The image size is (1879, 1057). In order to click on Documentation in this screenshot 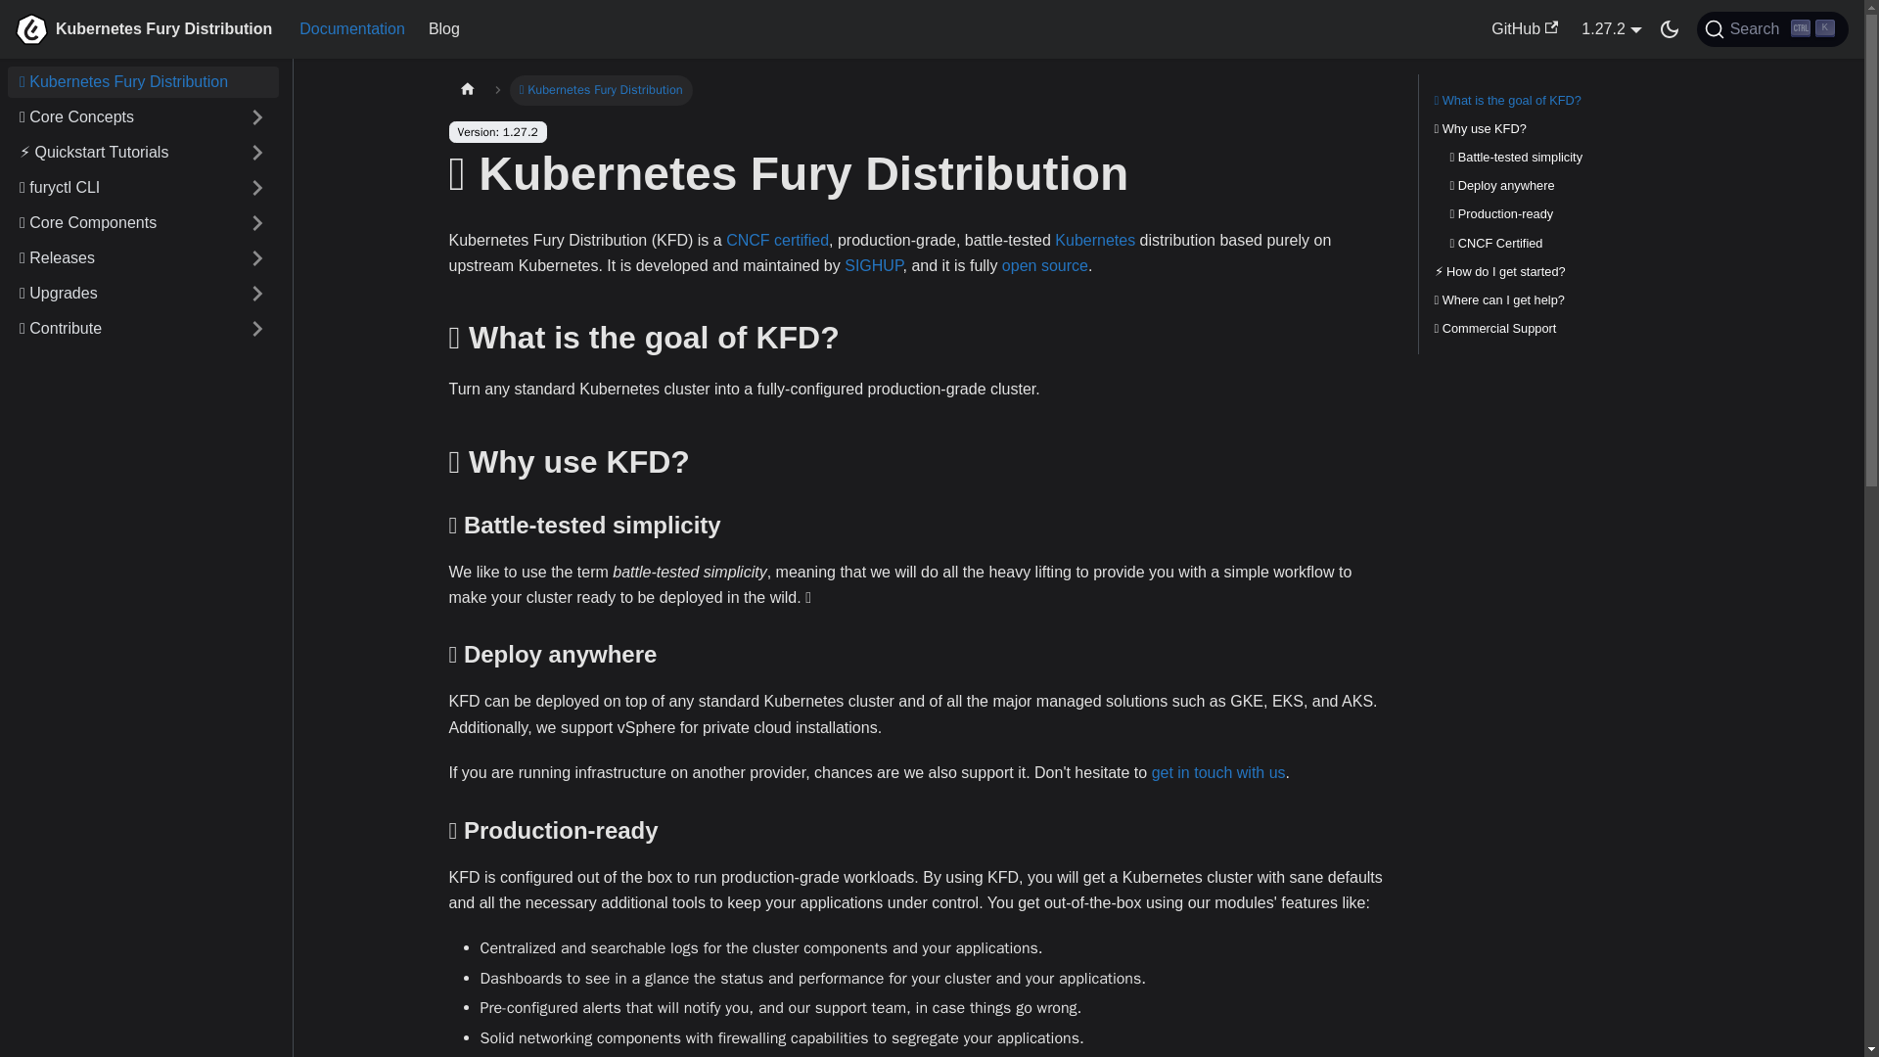, I will do `click(143, 29)`.